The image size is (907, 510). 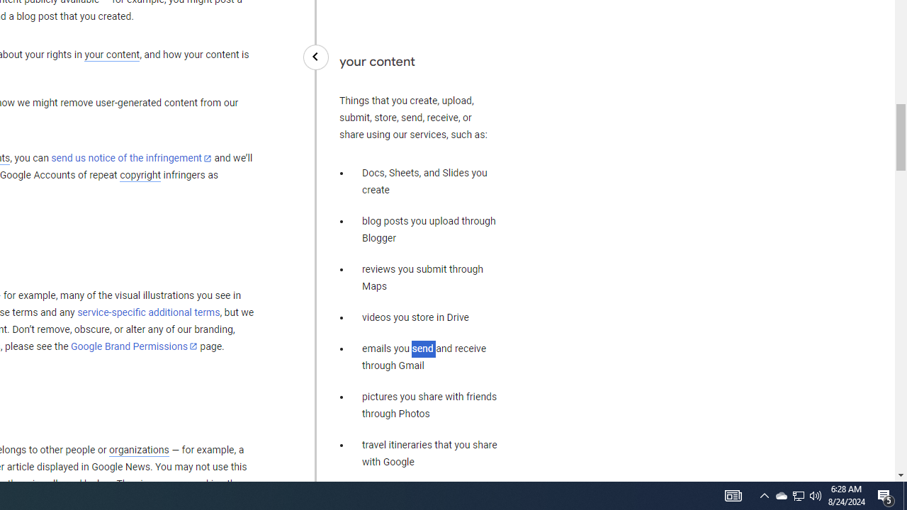 I want to click on organizations, so click(x=139, y=450).